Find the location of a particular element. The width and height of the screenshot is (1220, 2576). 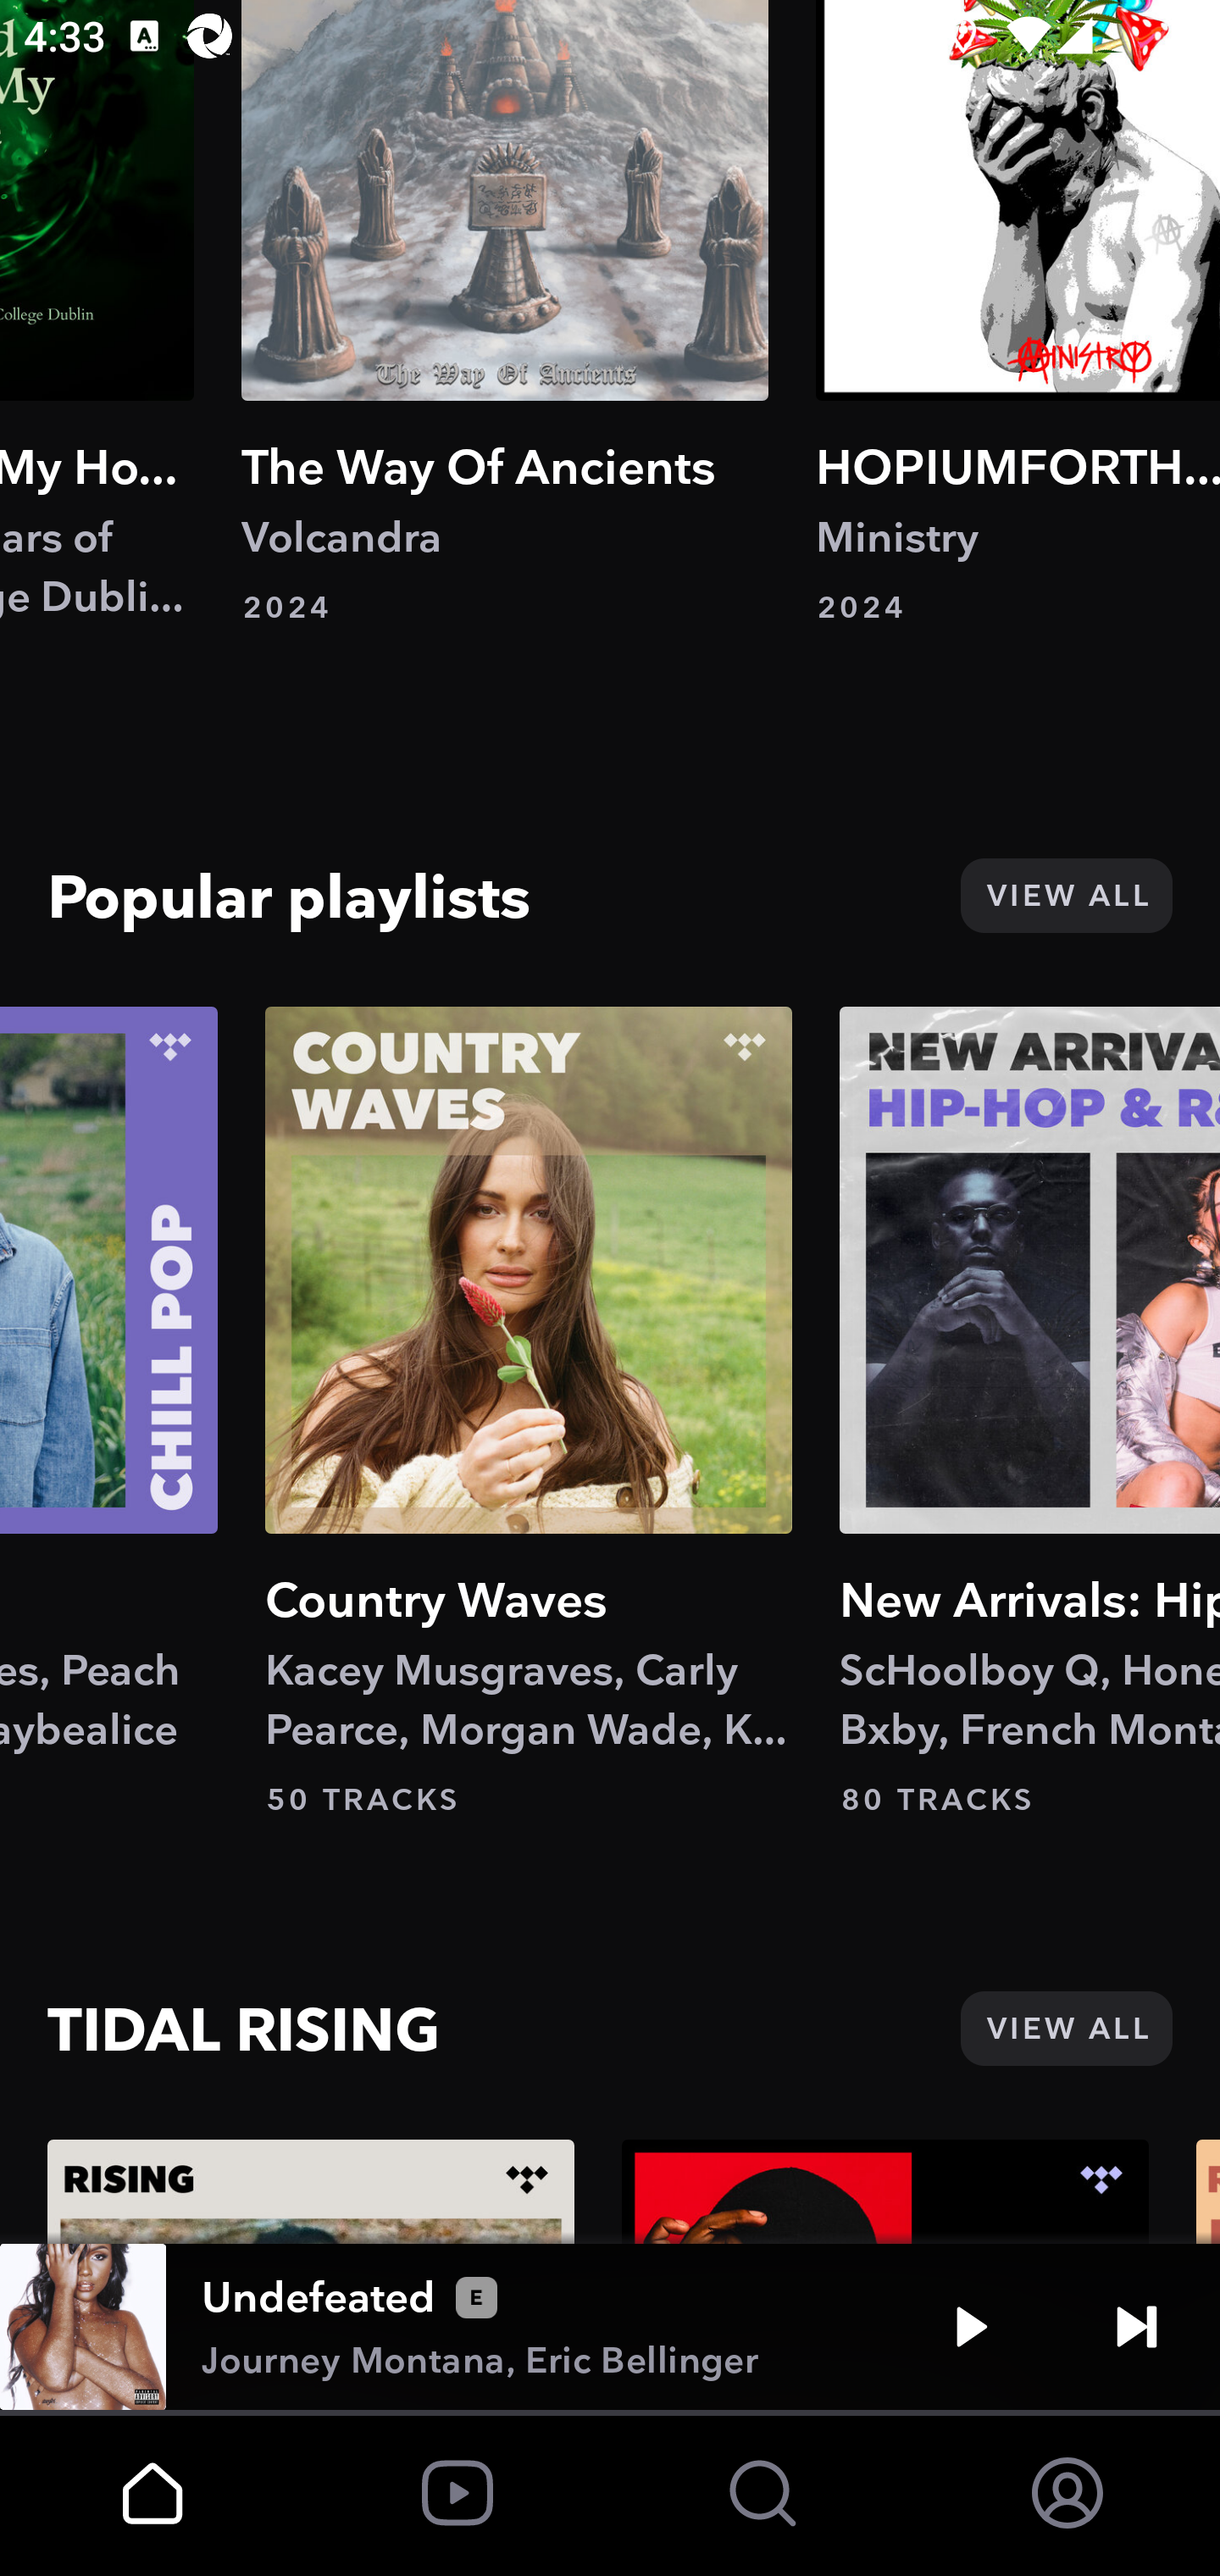

Undefeated    Journey Montana, Eric Bellinger Play is located at coordinates (610, 2327).